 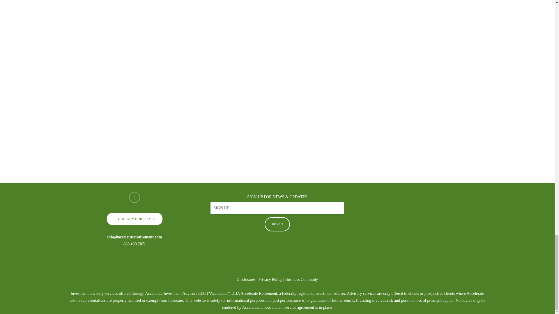 I want to click on FIDUCIARY BRIEFCASE, so click(x=135, y=219).